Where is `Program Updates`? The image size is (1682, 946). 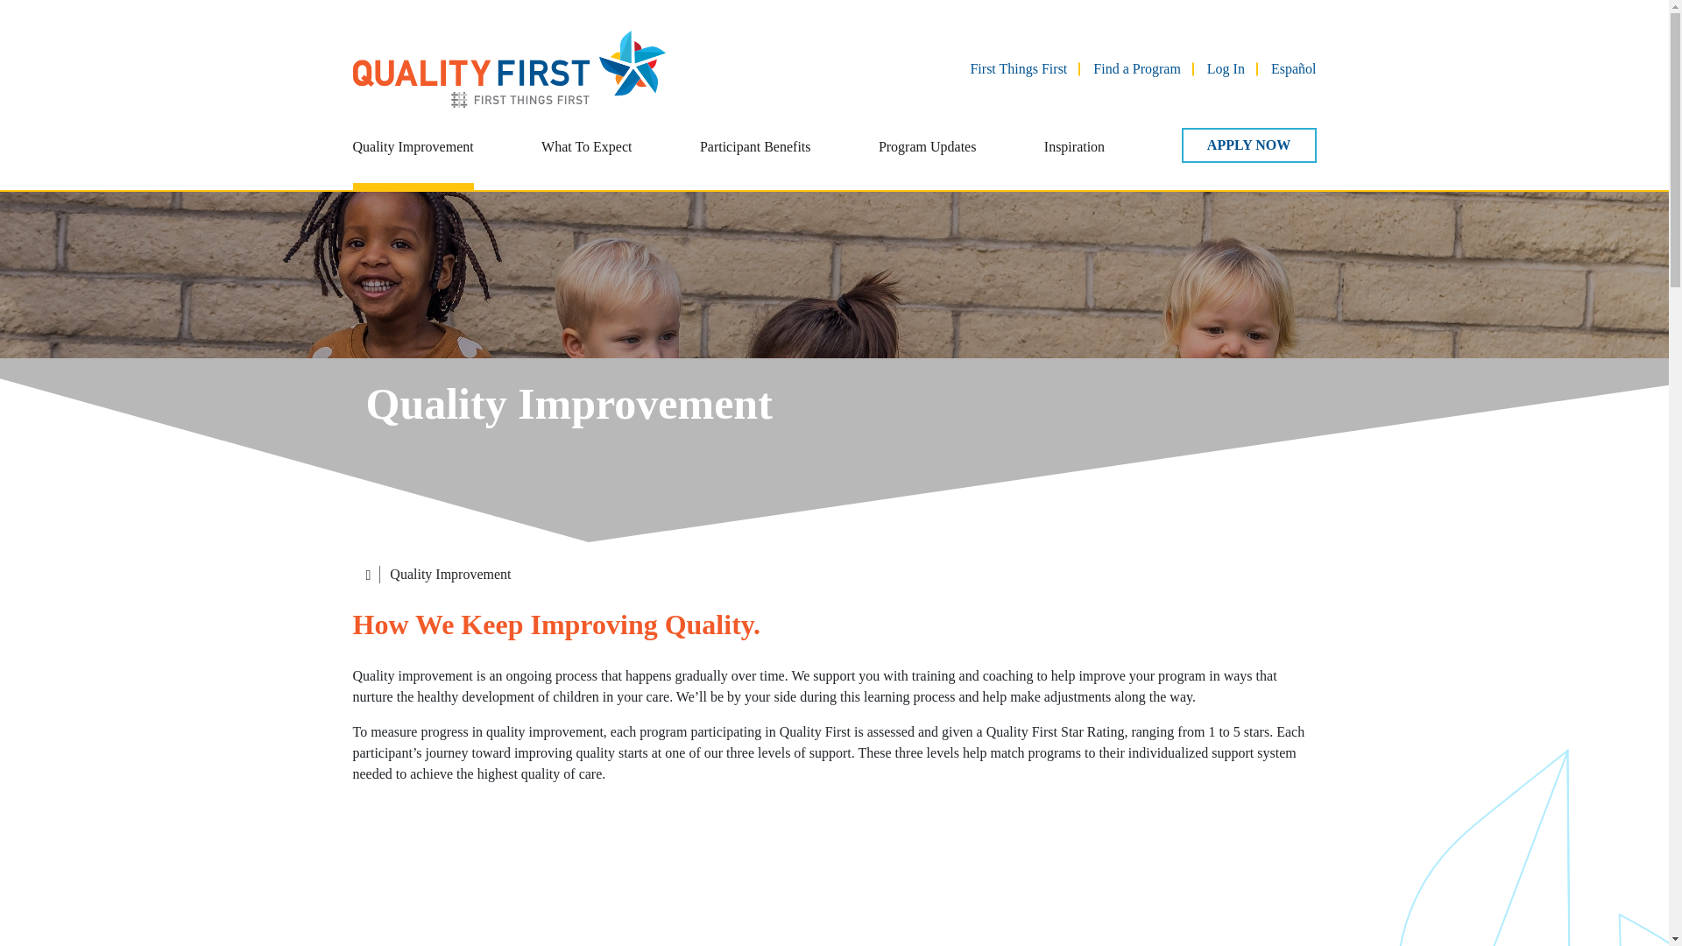 Program Updates is located at coordinates (927, 159).